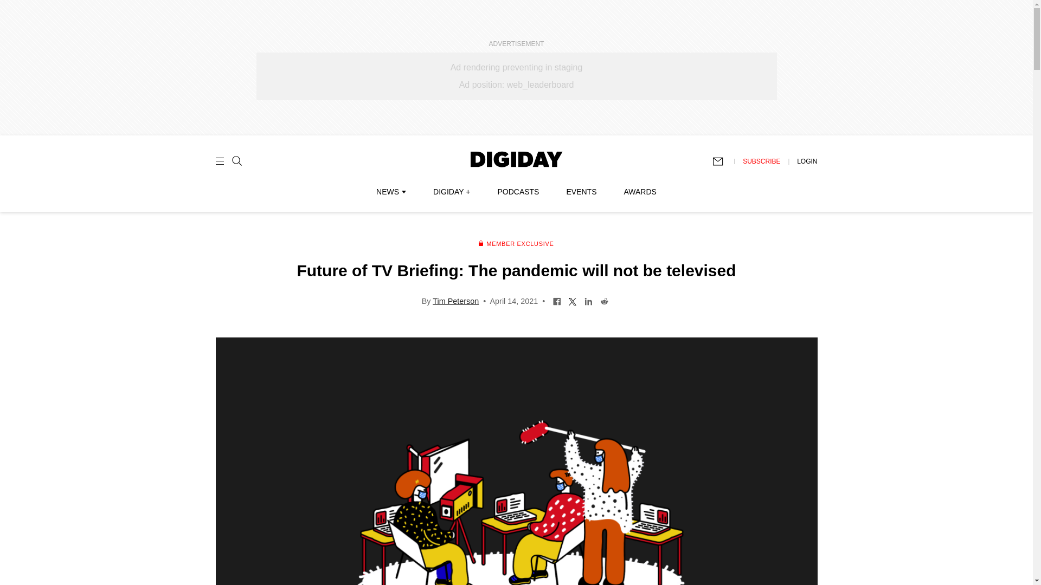 This screenshot has height=585, width=1041. Describe the element at coordinates (807, 161) in the screenshot. I see `LOGIN` at that location.